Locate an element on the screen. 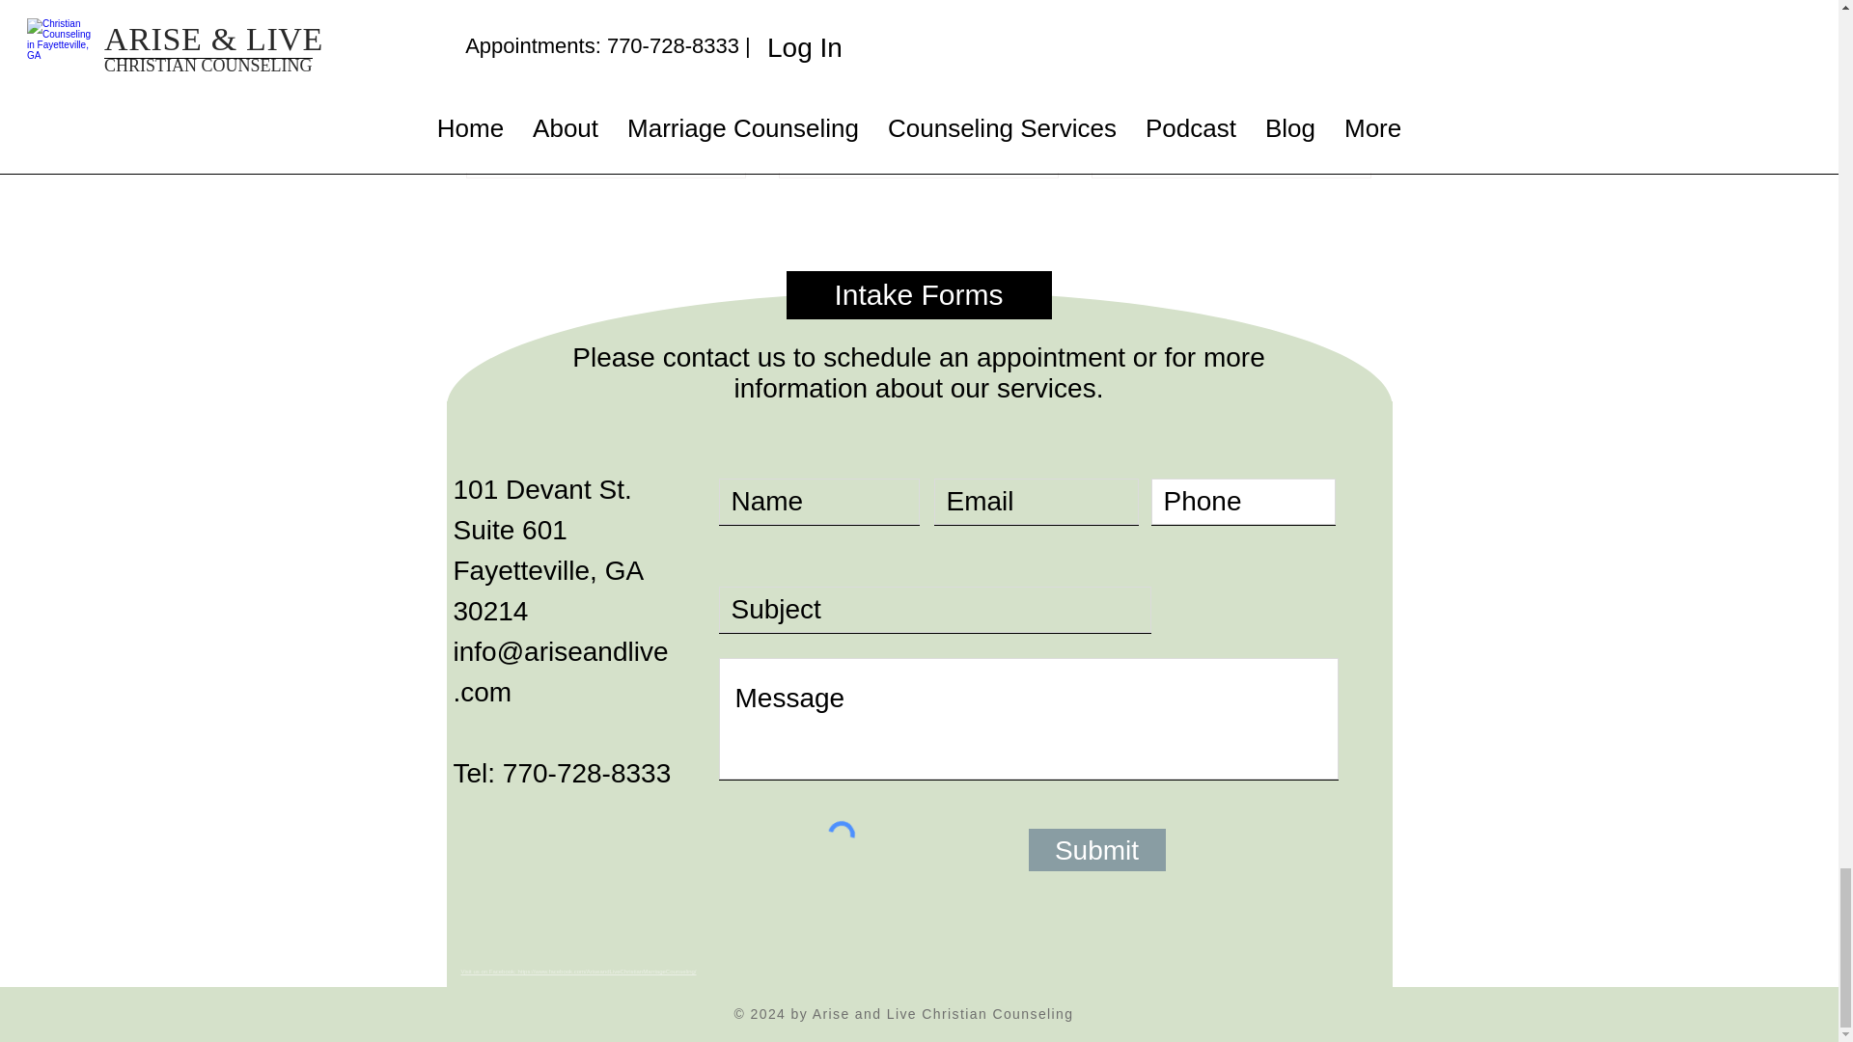 The image size is (1853, 1042). Intake Forms is located at coordinates (918, 294).